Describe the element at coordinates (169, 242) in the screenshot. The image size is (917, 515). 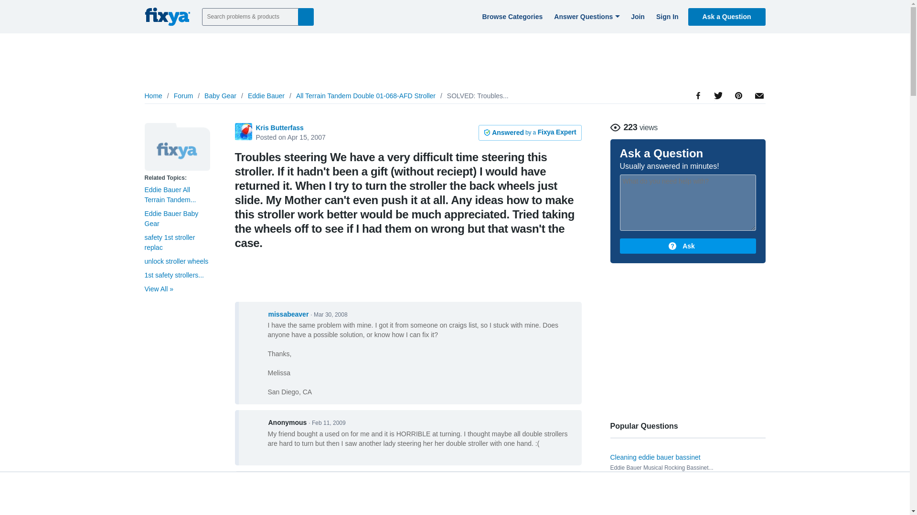
I see `safety 1st stroller replac` at that location.